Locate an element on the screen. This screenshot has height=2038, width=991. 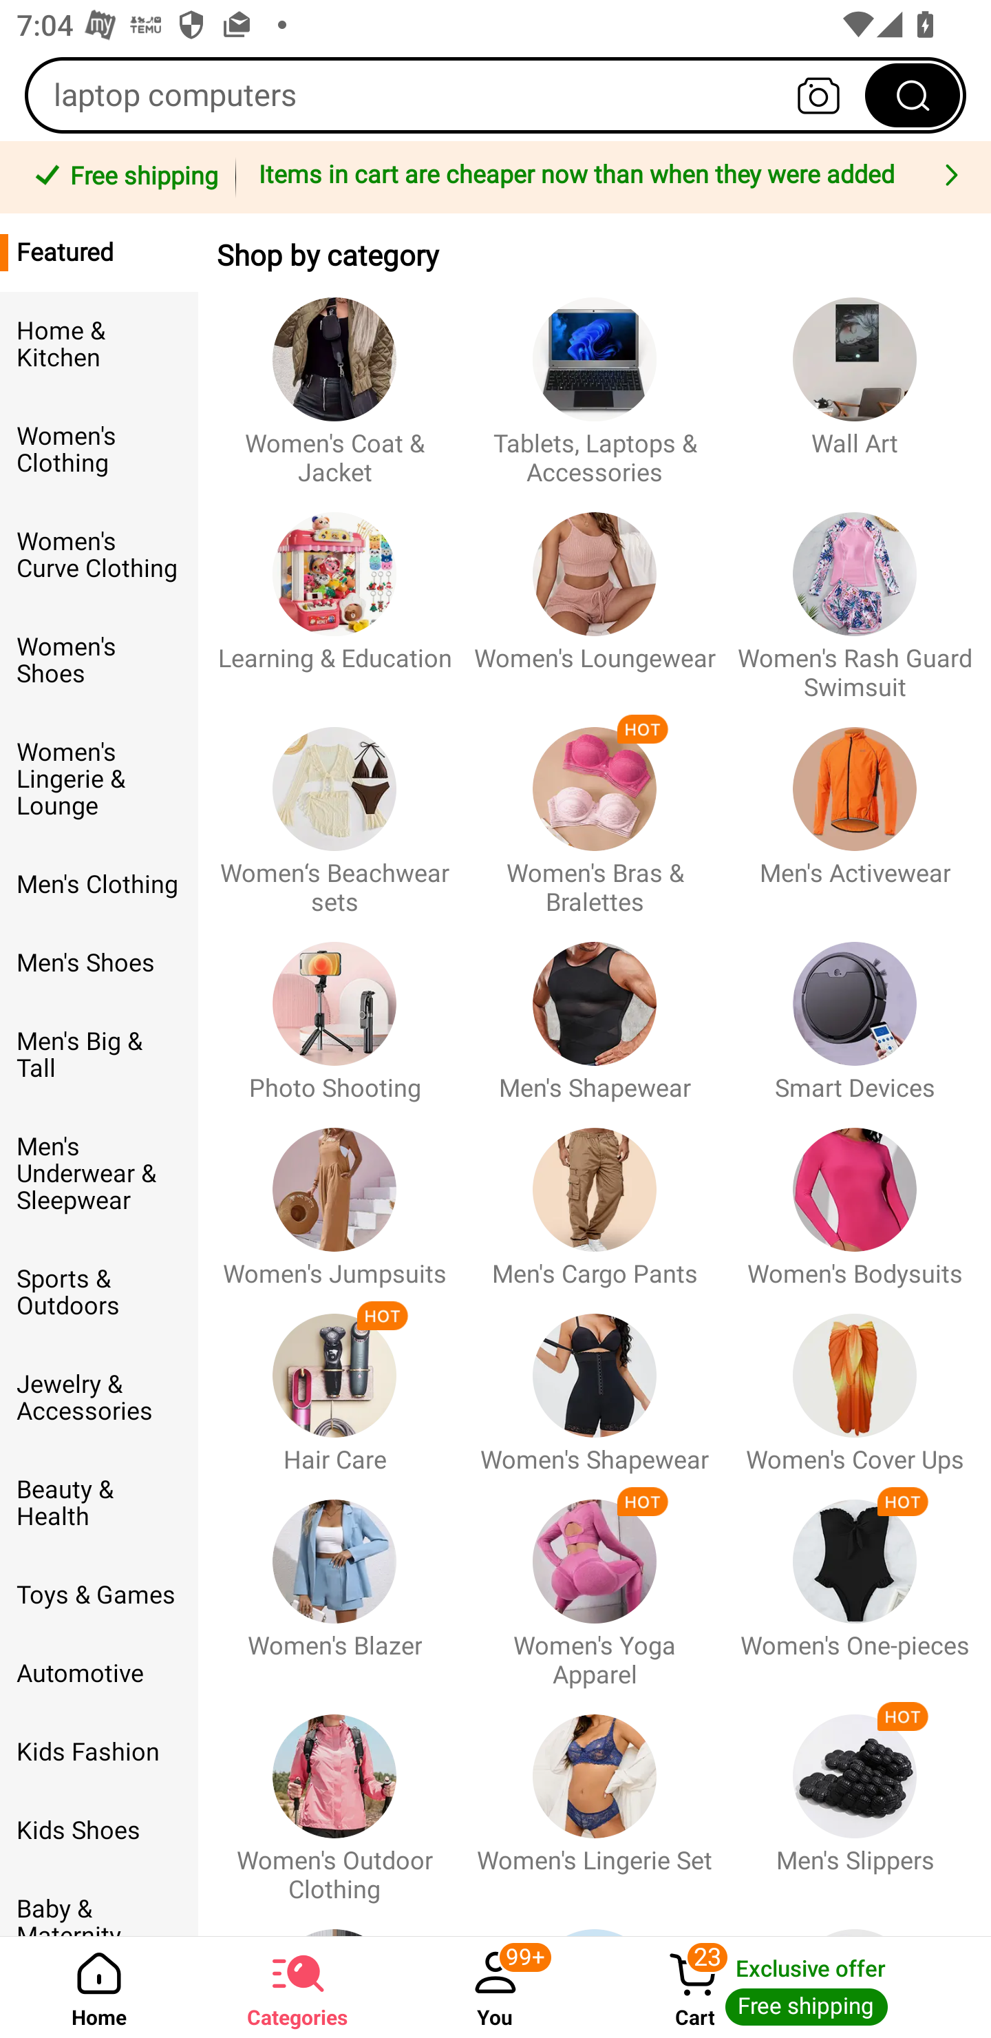
Beauty & Health is located at coordinates (99, 1504).